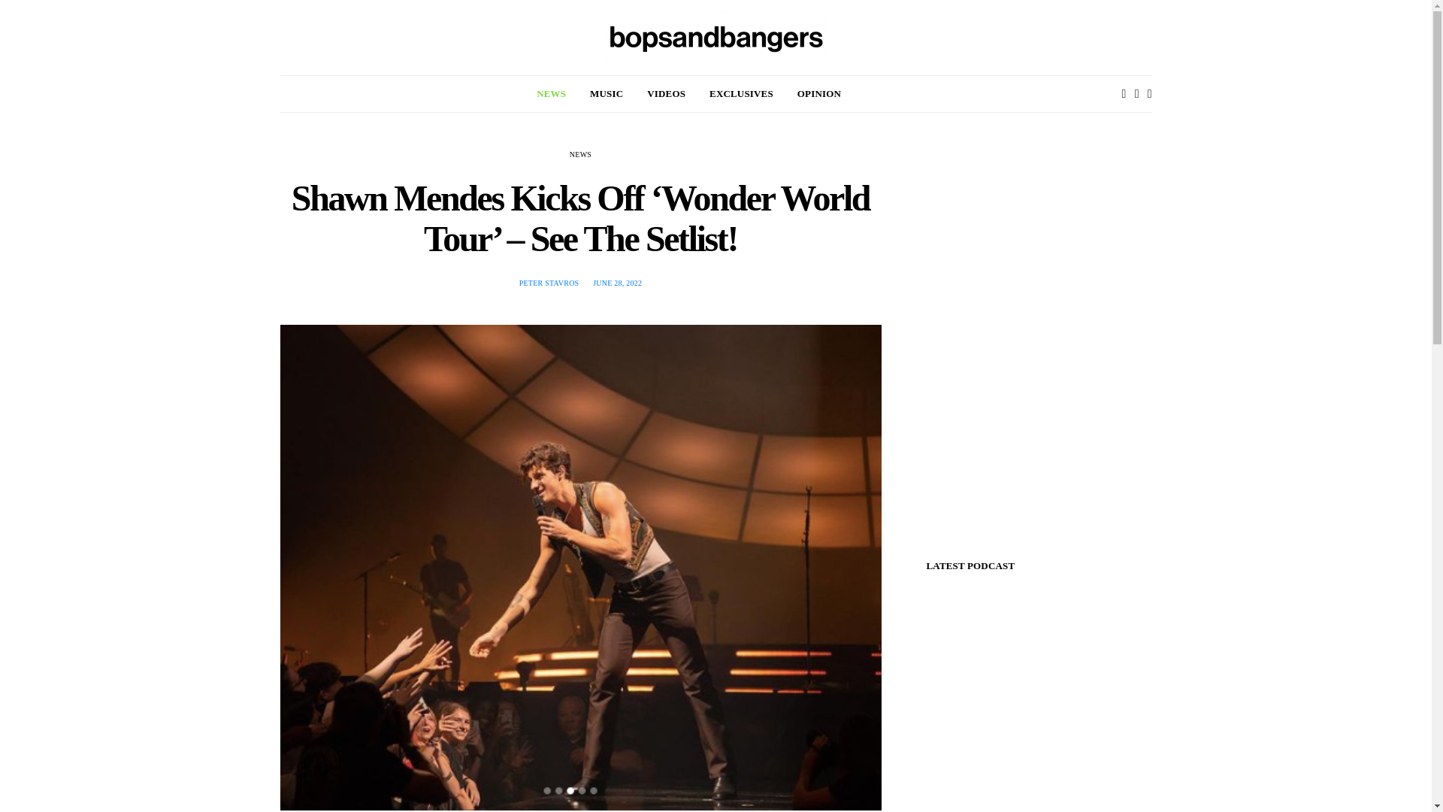 This screenshot has width=1443, height=812. What do you see at coordinates (607, 94) in the screenshot?
I see `MUSIC` at bounding box center [607, 94].